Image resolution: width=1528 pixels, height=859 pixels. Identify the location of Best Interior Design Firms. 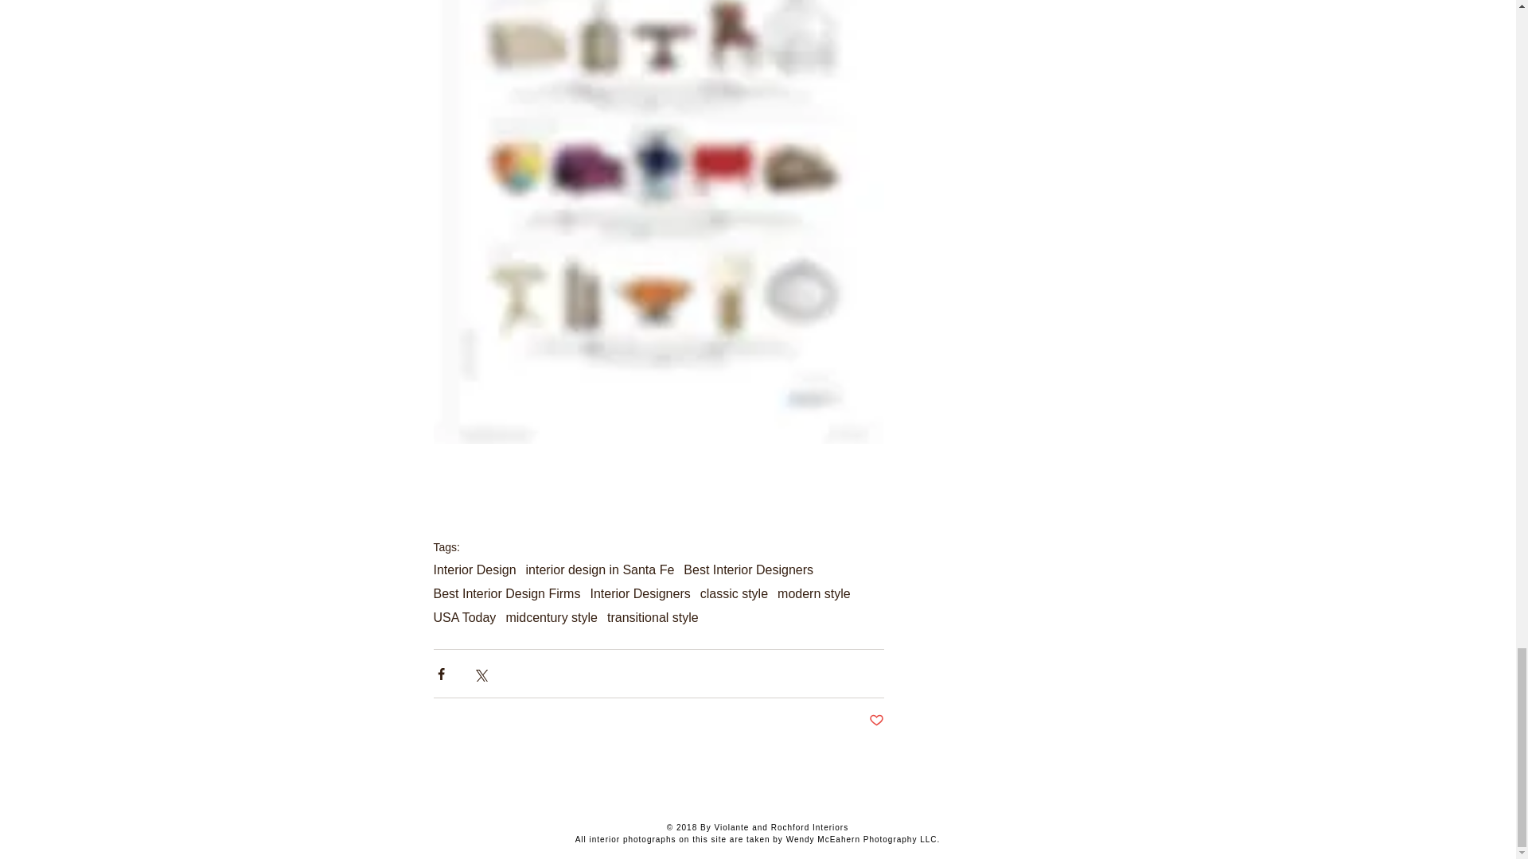
(506, 593).